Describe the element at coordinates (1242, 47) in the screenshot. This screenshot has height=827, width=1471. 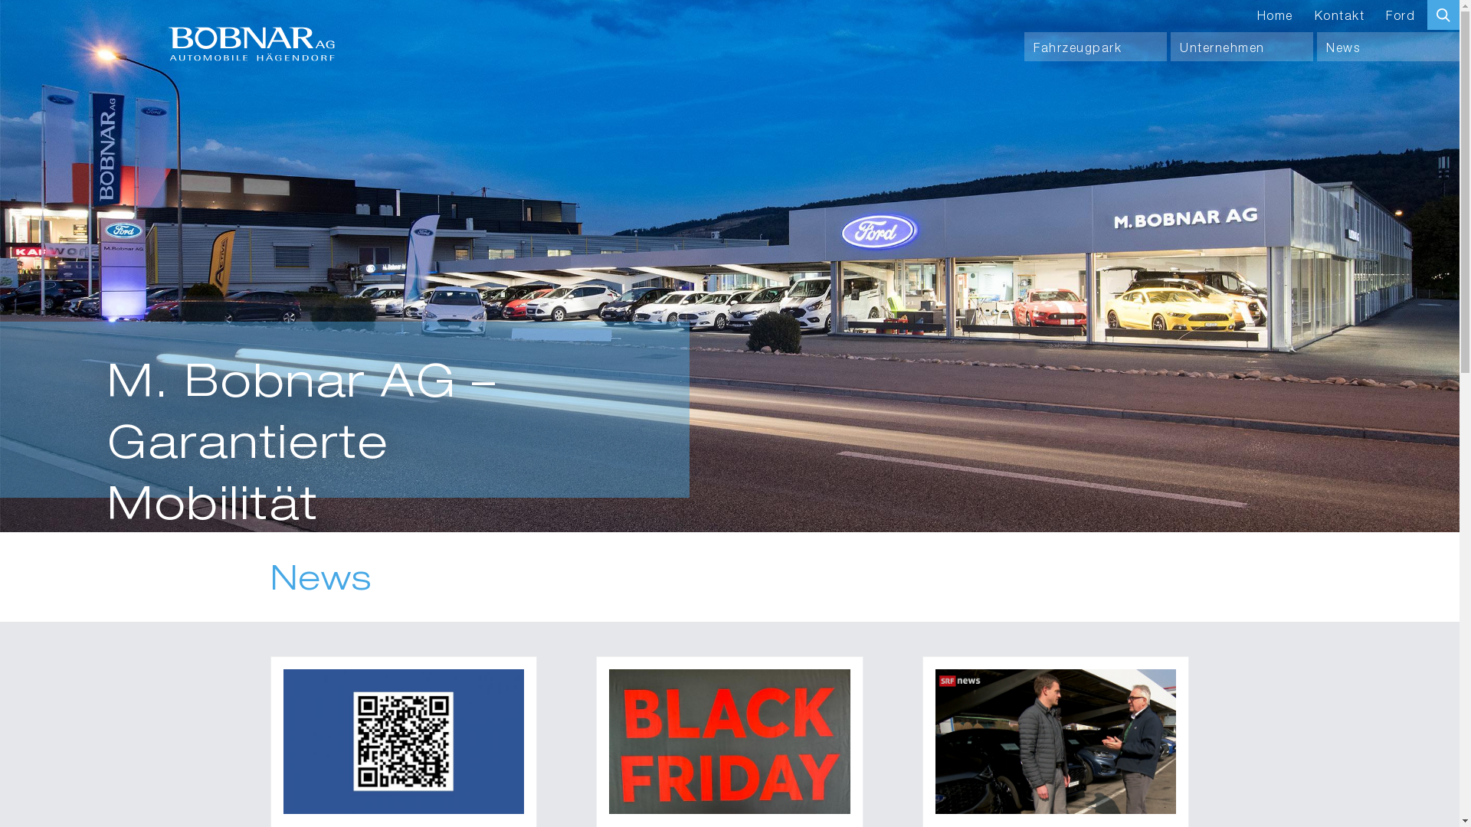
I see `Unternehmen` at that location.